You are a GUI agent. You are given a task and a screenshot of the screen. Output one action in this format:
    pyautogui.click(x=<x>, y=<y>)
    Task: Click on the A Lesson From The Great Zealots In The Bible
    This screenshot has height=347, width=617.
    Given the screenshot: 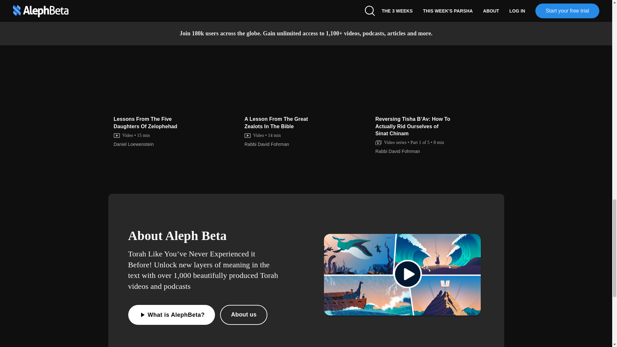 What is the action you would take?
    pyautogui.click(x=307, y=75)
    